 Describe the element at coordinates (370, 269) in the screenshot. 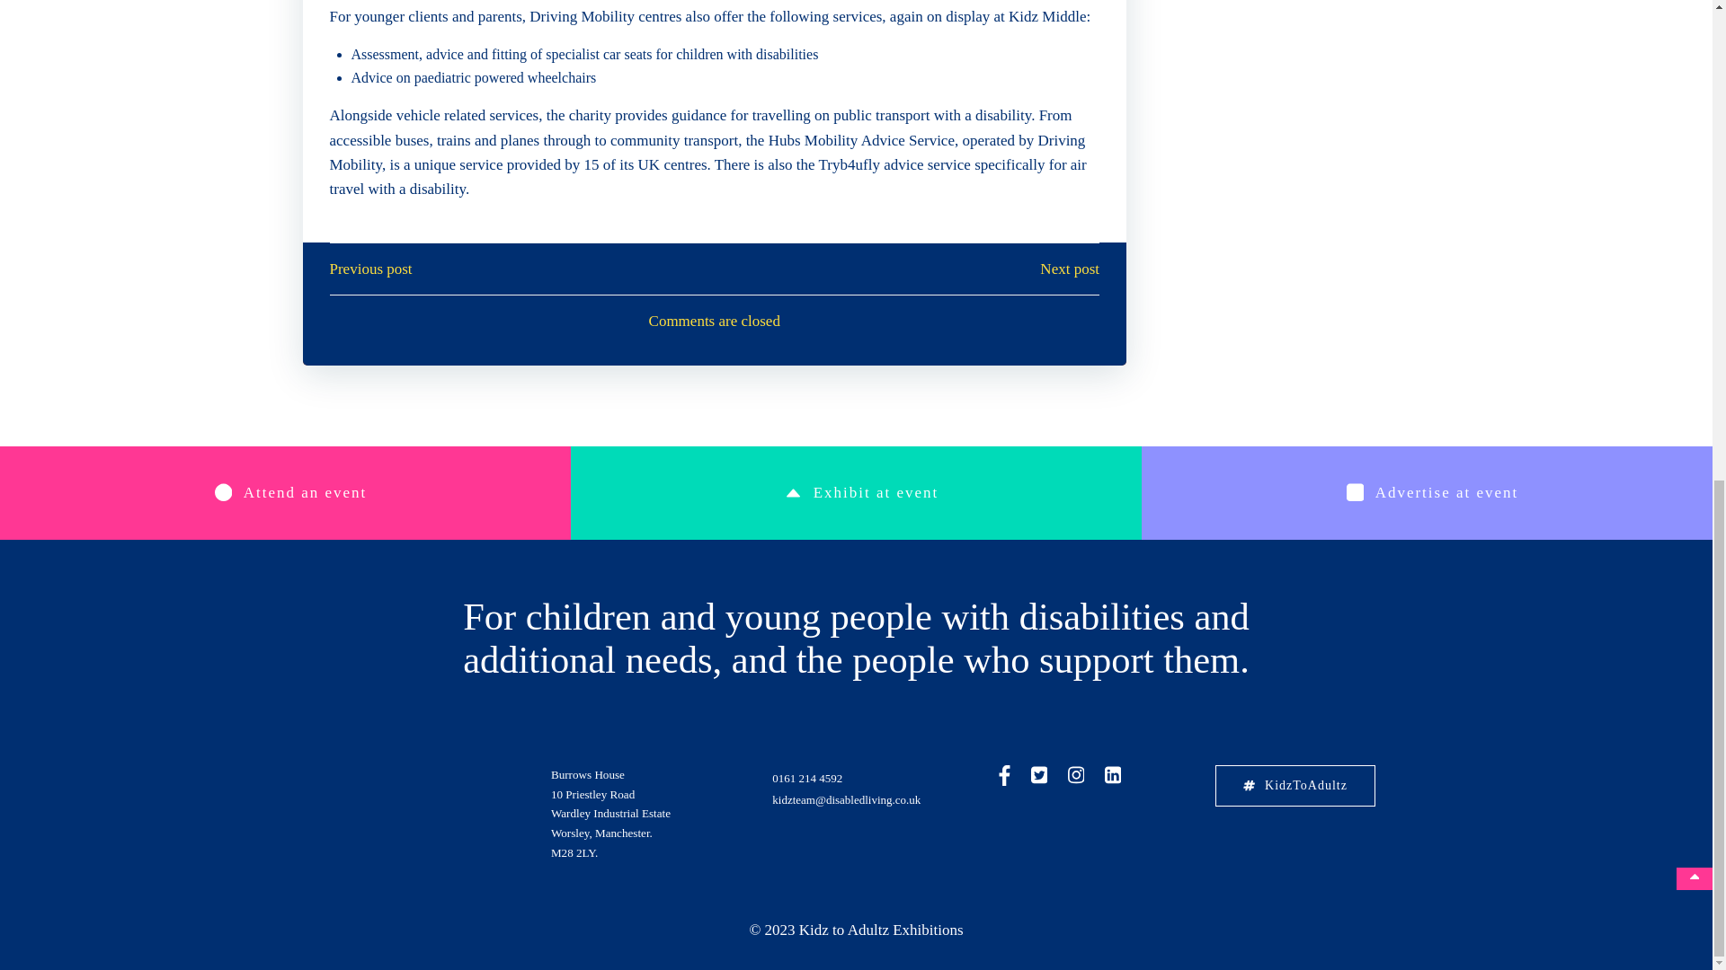

I see `Previous post` at that location.